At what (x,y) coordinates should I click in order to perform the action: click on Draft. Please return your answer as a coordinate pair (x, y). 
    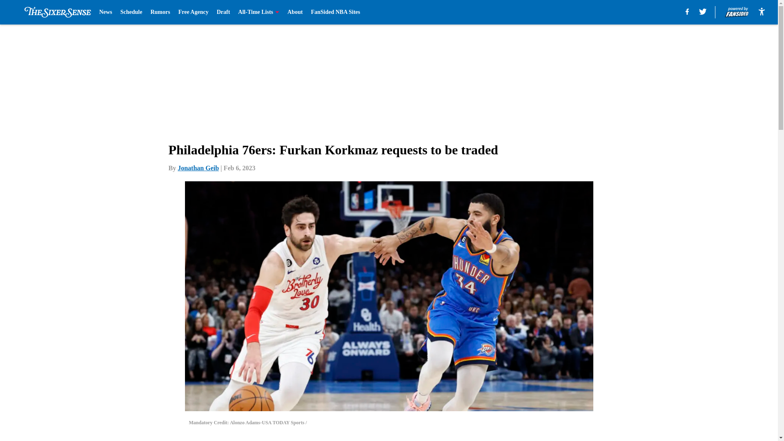
    Looking at the image, I should click on (224, 12).